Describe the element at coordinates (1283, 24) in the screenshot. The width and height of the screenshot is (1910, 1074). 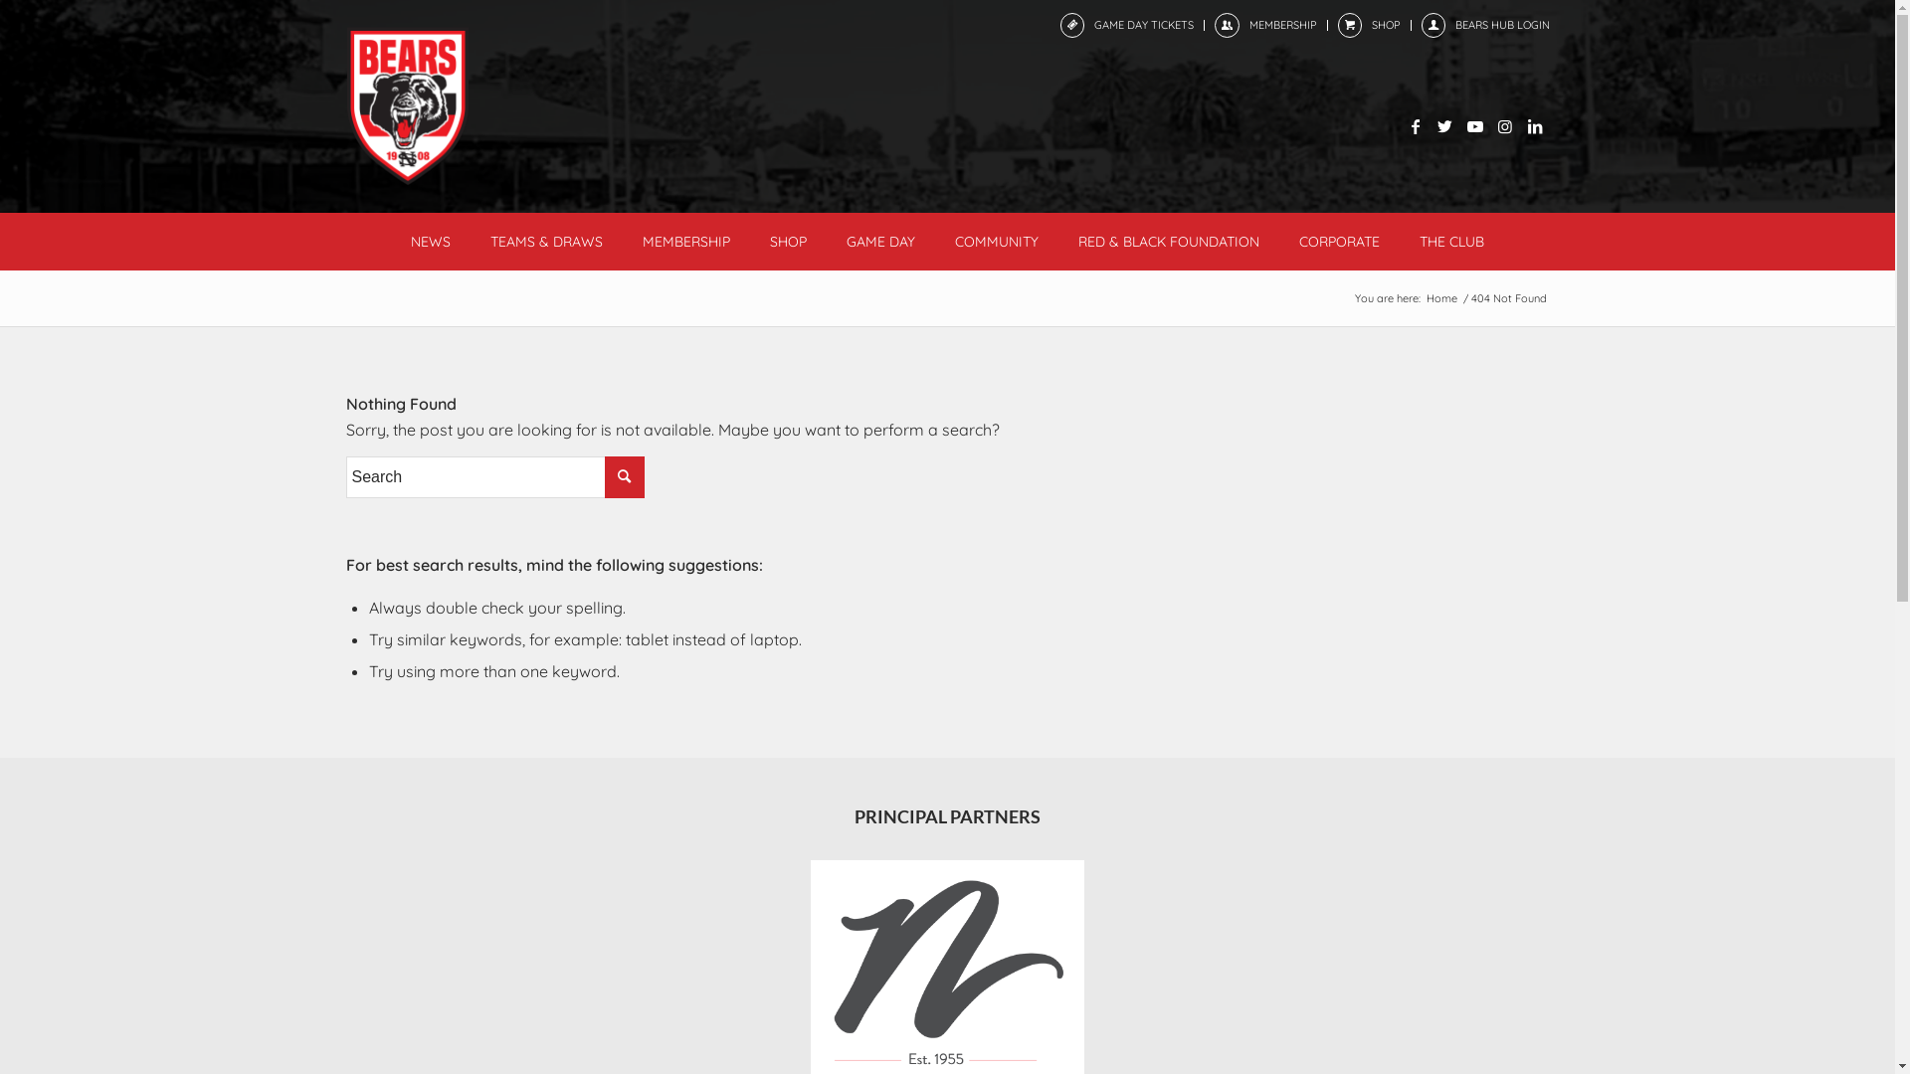
I see `MEMBERSHIP` at that location.